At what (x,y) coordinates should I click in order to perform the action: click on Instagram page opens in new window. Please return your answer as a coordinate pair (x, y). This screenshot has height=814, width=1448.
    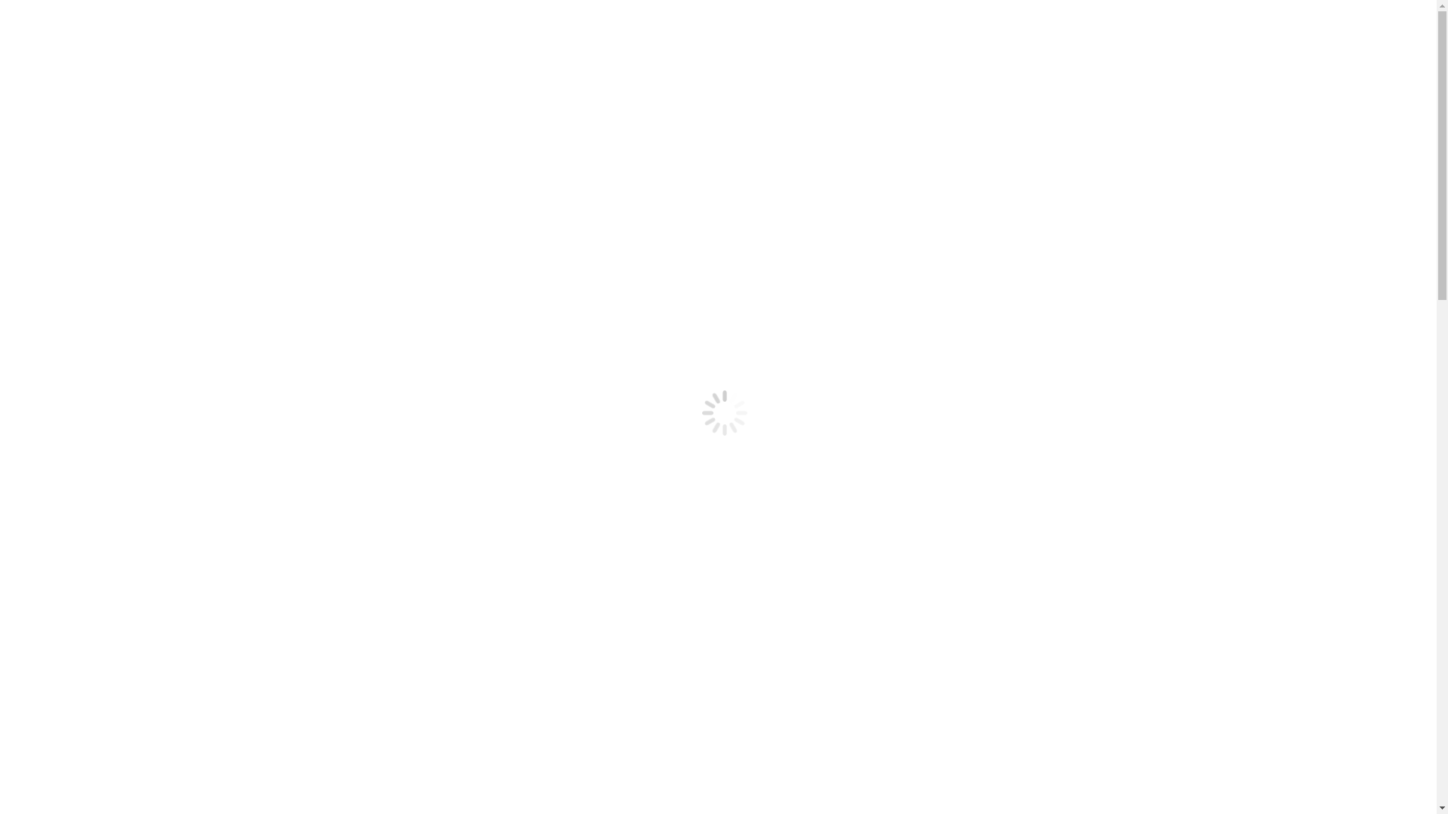
    Looking at the image, I should click on (24, 730).